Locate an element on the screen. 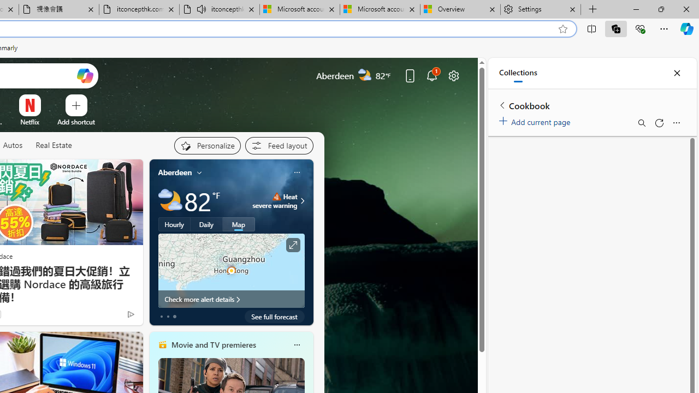 This screenshot has height=393, width=699. Partly cloudy is located at coordinates (170, 201).